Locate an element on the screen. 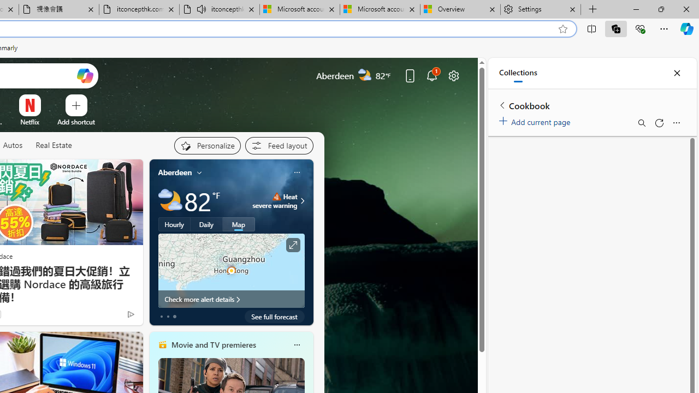 This screenshot has height=393, width=699. Partly cloudy is located at coordinates (170, 201).